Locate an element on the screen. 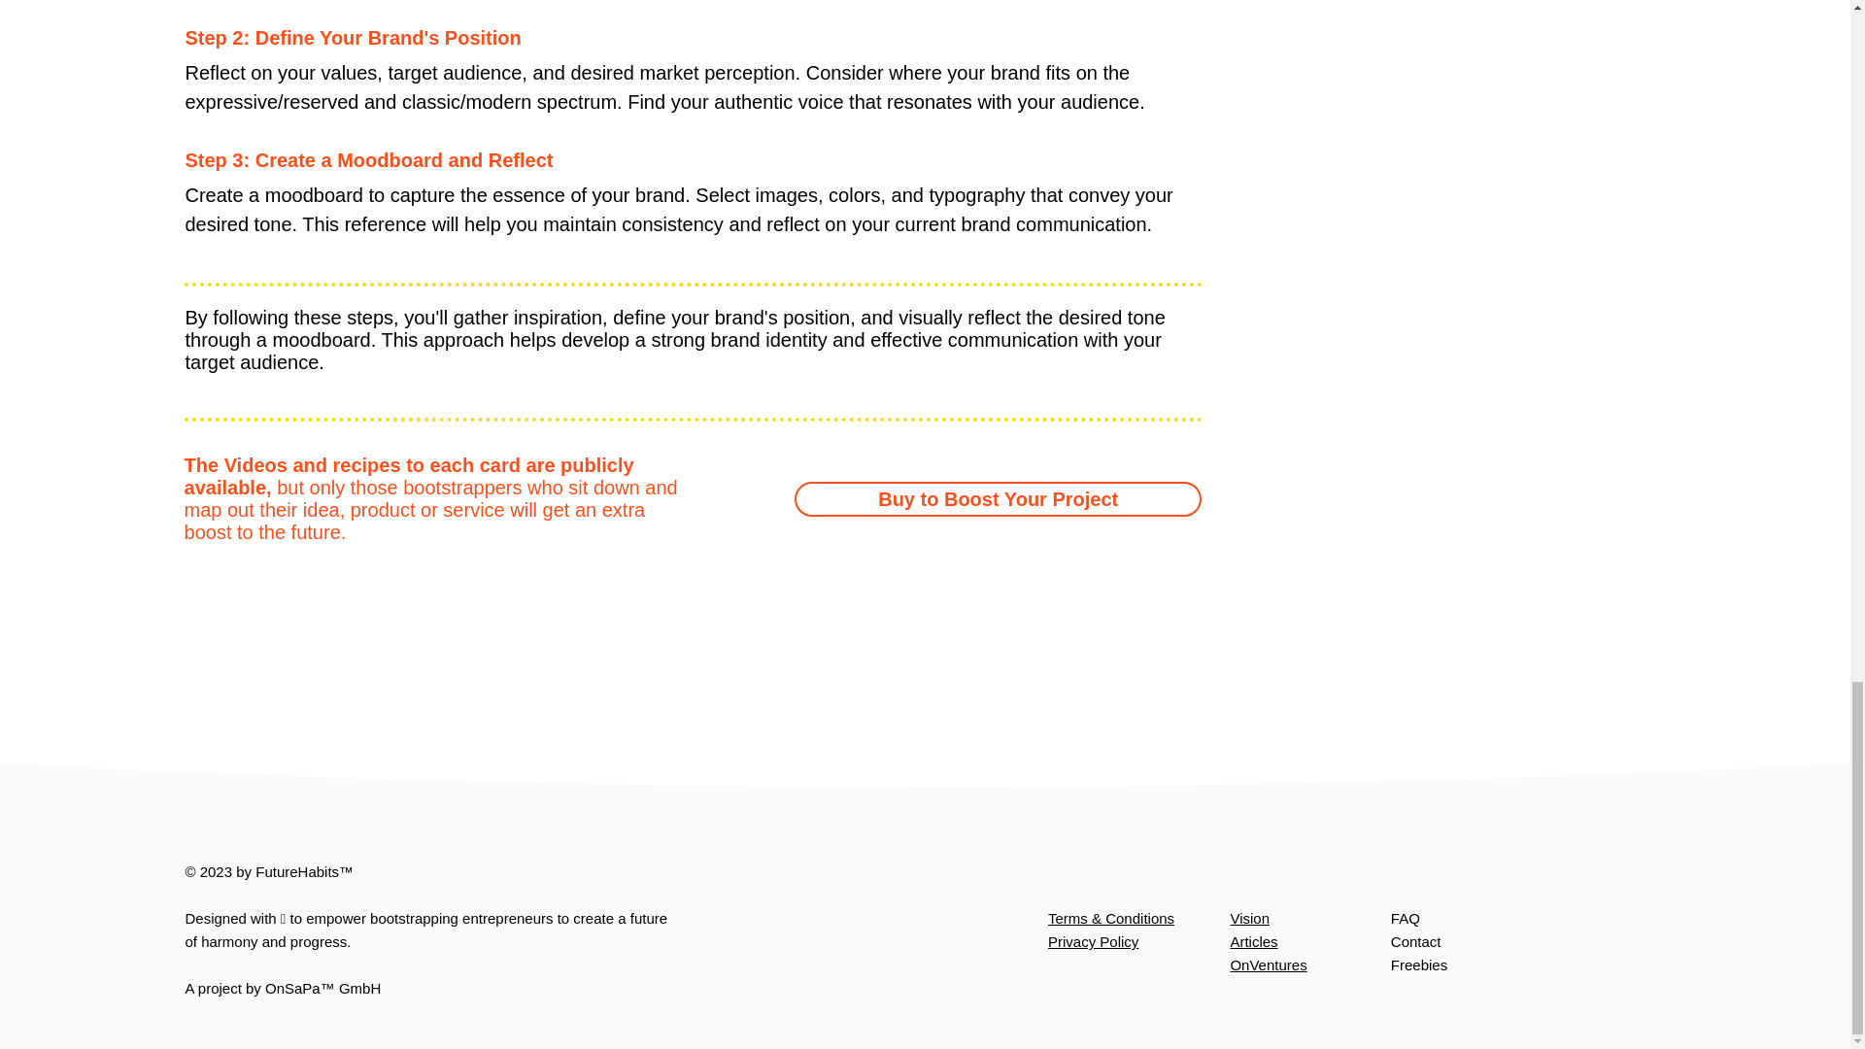  Articles is located at coordinates (1253, 942).